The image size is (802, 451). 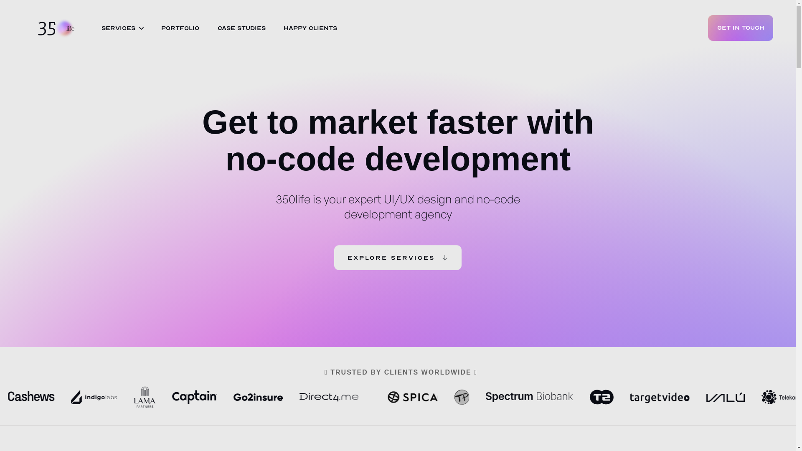 I want to click on SERVICES, so click(x=119, y=28).